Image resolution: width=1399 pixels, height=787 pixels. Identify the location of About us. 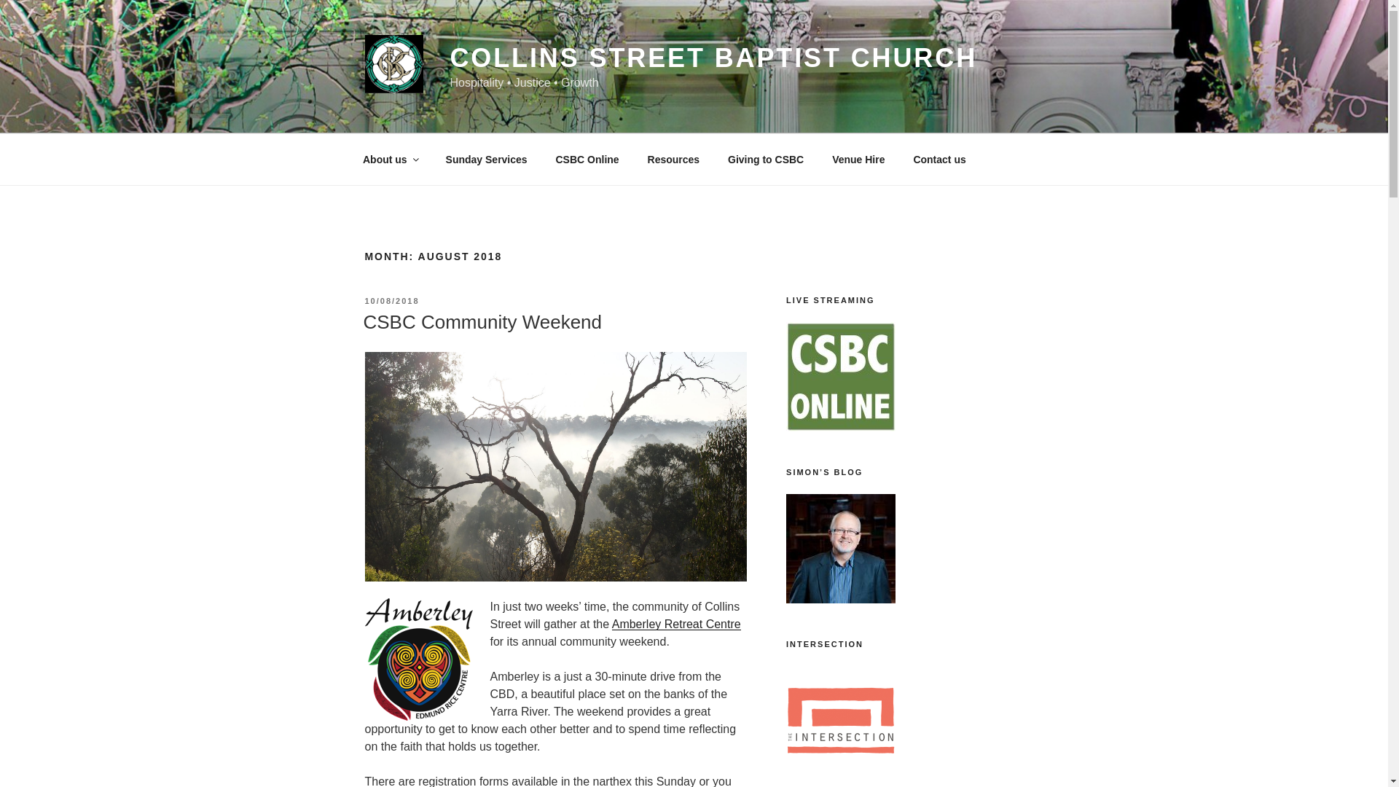
(389, 159).